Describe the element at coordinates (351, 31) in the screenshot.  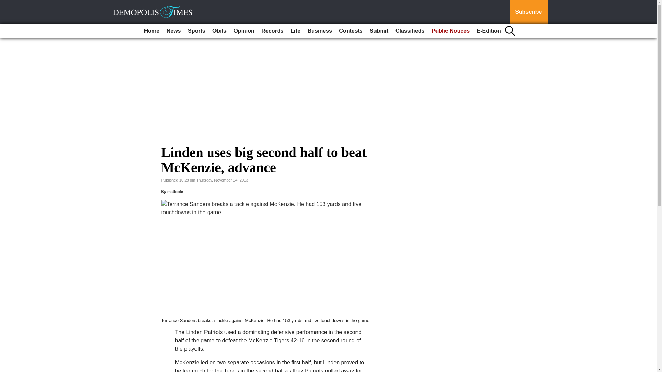
I see `Contests` at that location.